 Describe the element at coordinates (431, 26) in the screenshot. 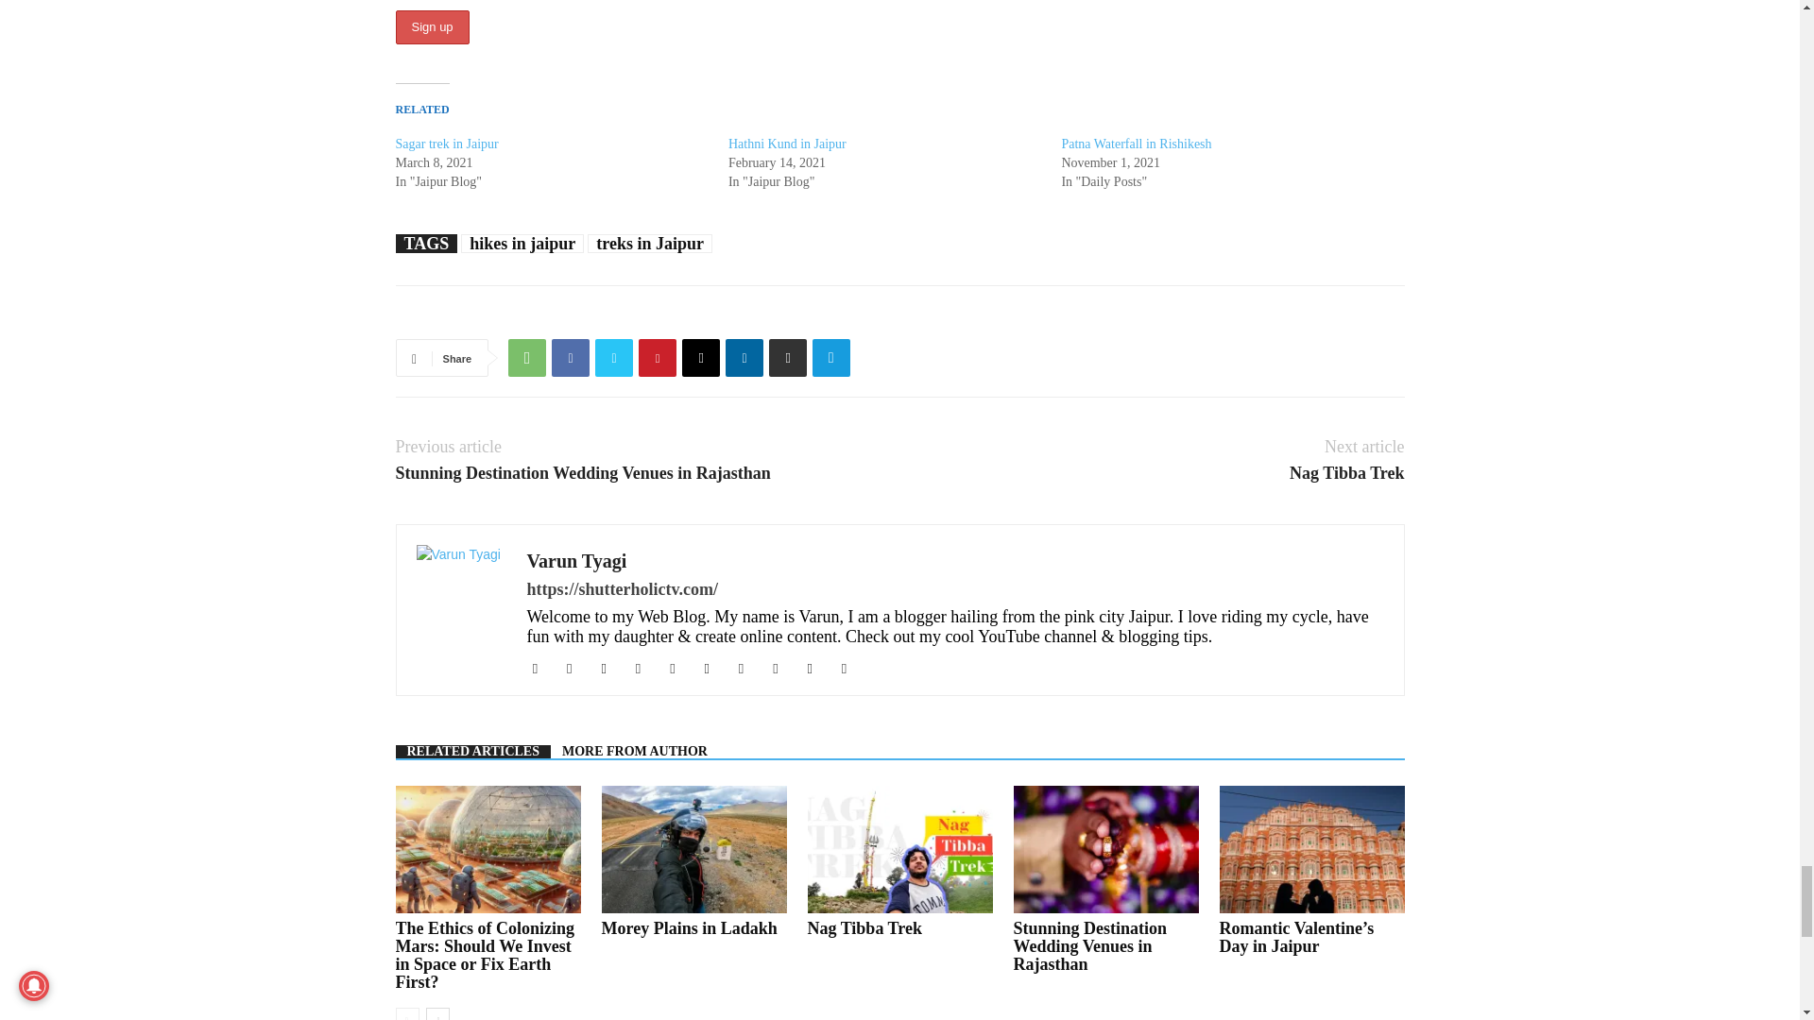

I see `Sign up` at that location.